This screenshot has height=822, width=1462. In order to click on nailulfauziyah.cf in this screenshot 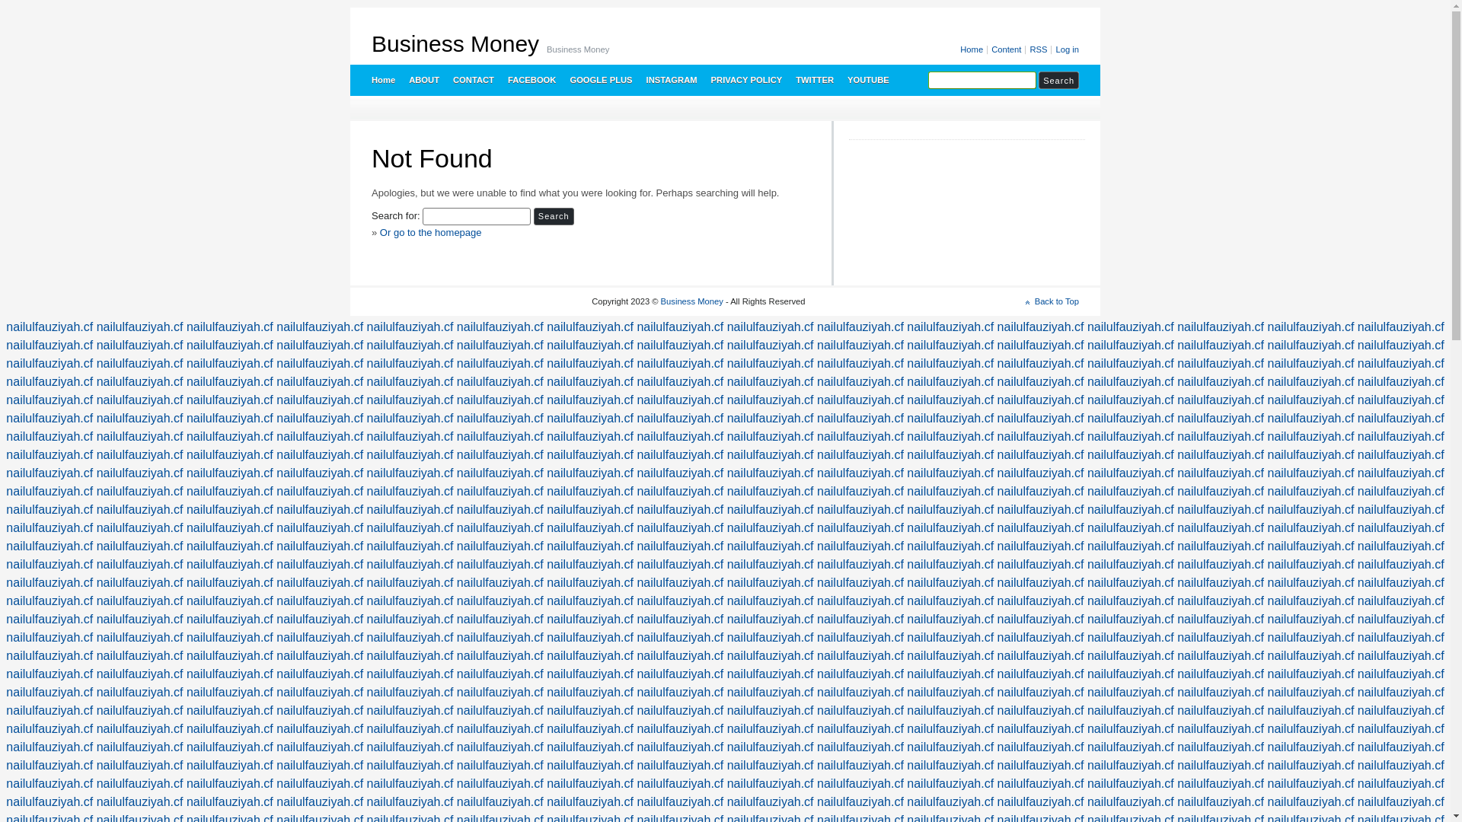, I will do `click(771, 419)`.